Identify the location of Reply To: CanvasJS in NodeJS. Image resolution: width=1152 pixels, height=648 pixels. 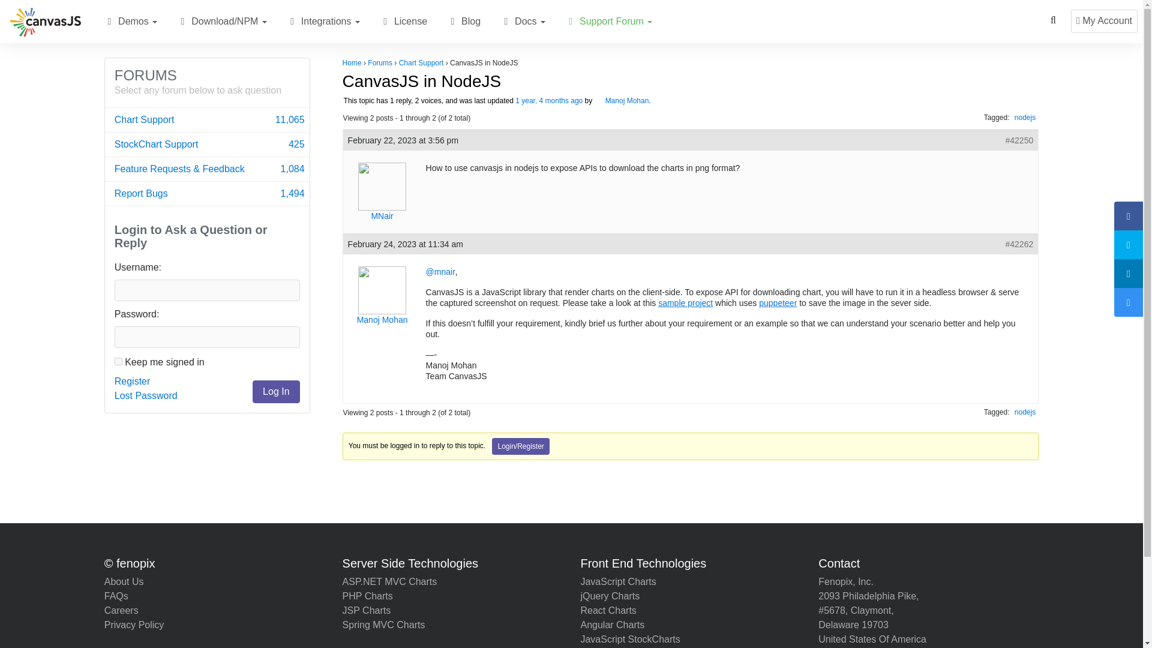
(145, 396).